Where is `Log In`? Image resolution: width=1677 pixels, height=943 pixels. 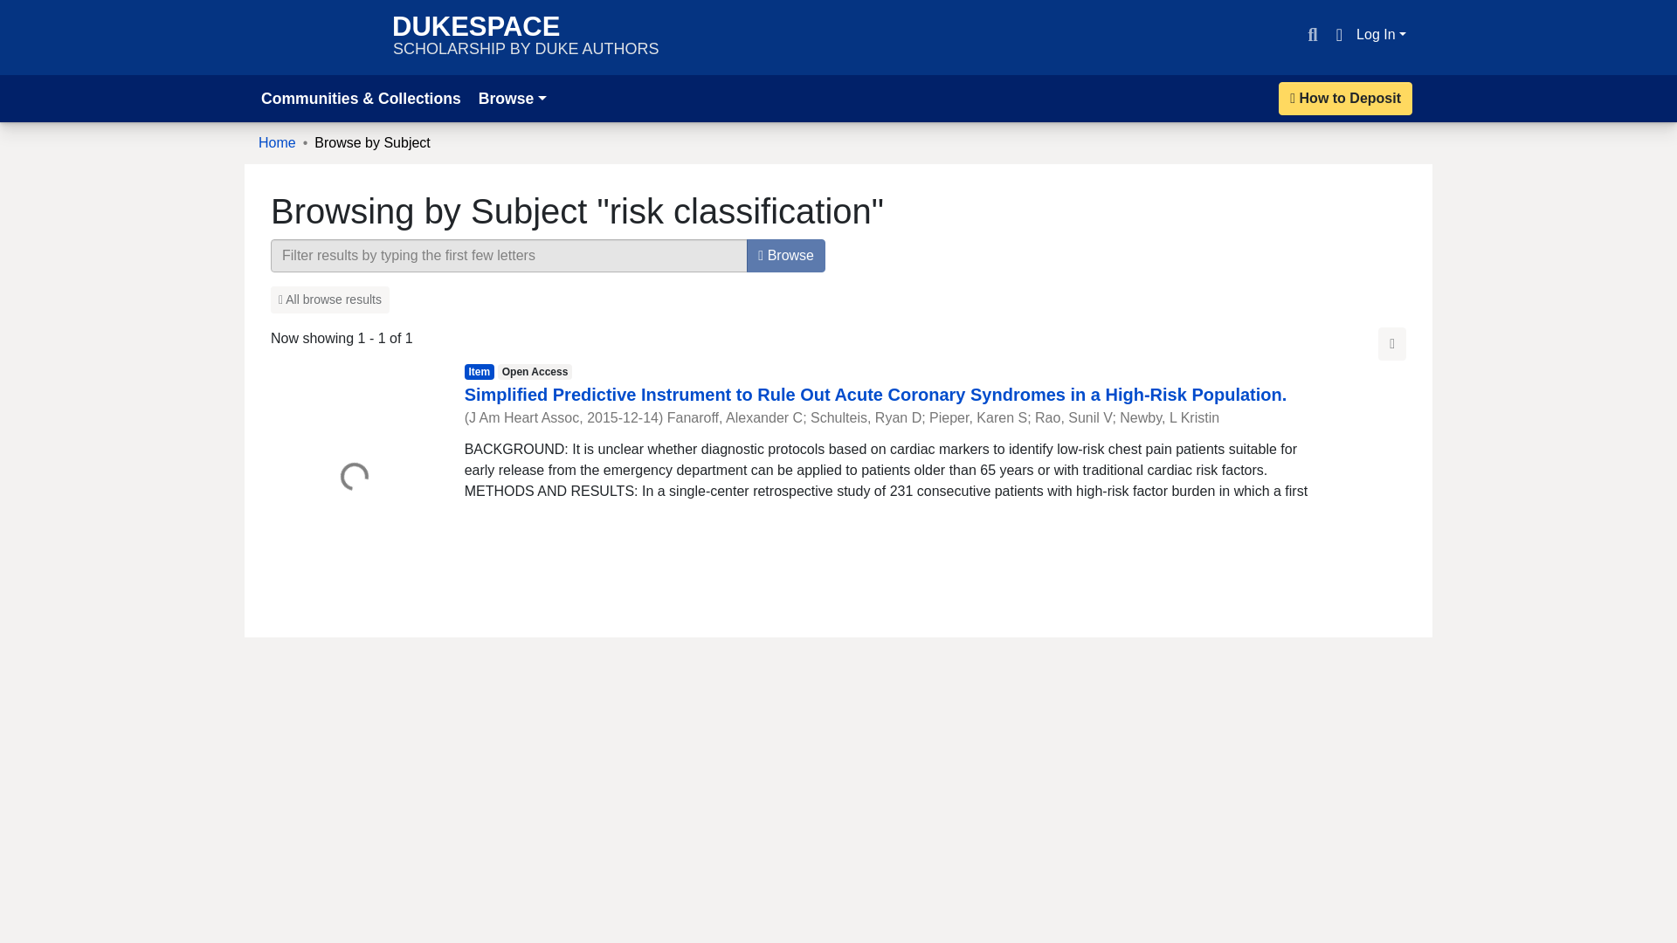 Log In is located at coordinates (1382, 34).